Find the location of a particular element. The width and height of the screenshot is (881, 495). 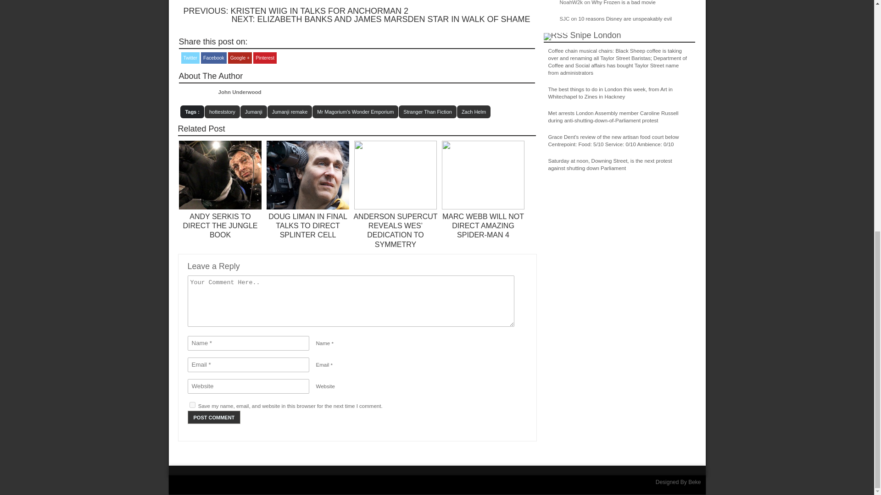

Tweet this! is located at coordinates (190, 58).